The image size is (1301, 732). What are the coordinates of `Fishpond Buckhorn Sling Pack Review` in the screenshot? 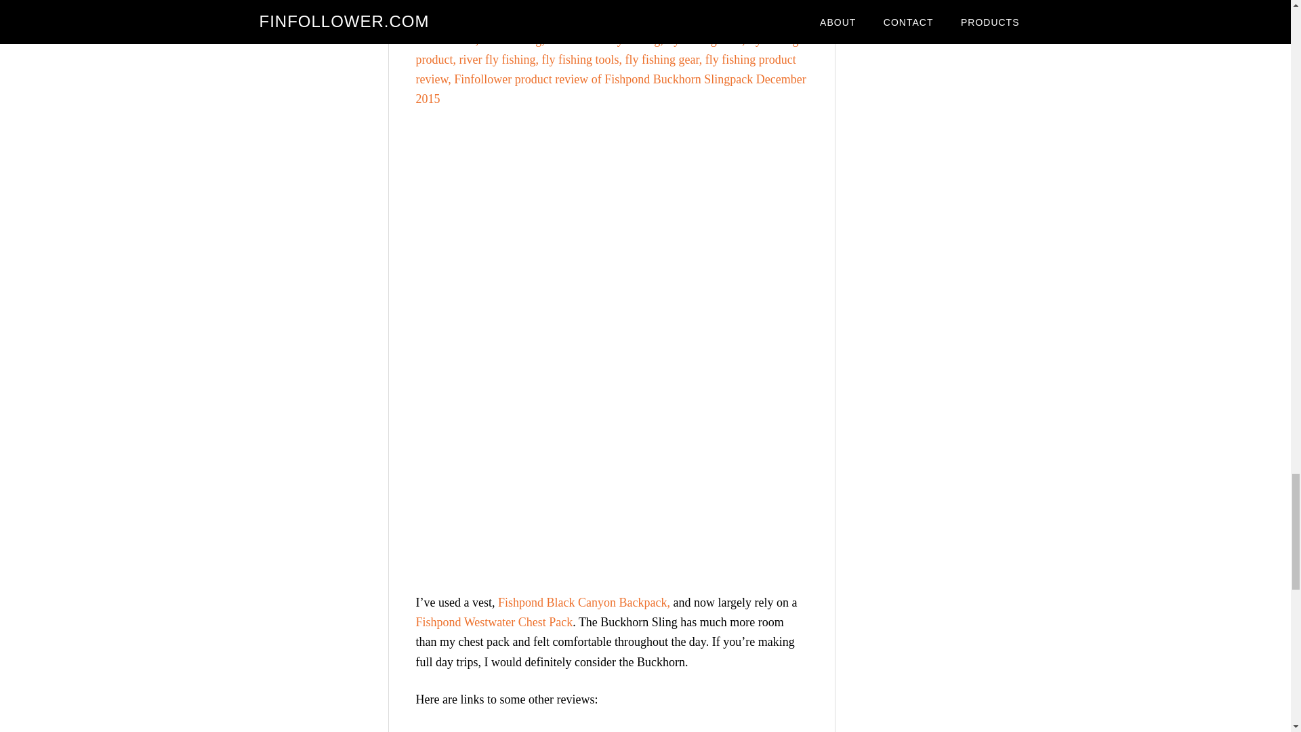 It's located at (585, 729).